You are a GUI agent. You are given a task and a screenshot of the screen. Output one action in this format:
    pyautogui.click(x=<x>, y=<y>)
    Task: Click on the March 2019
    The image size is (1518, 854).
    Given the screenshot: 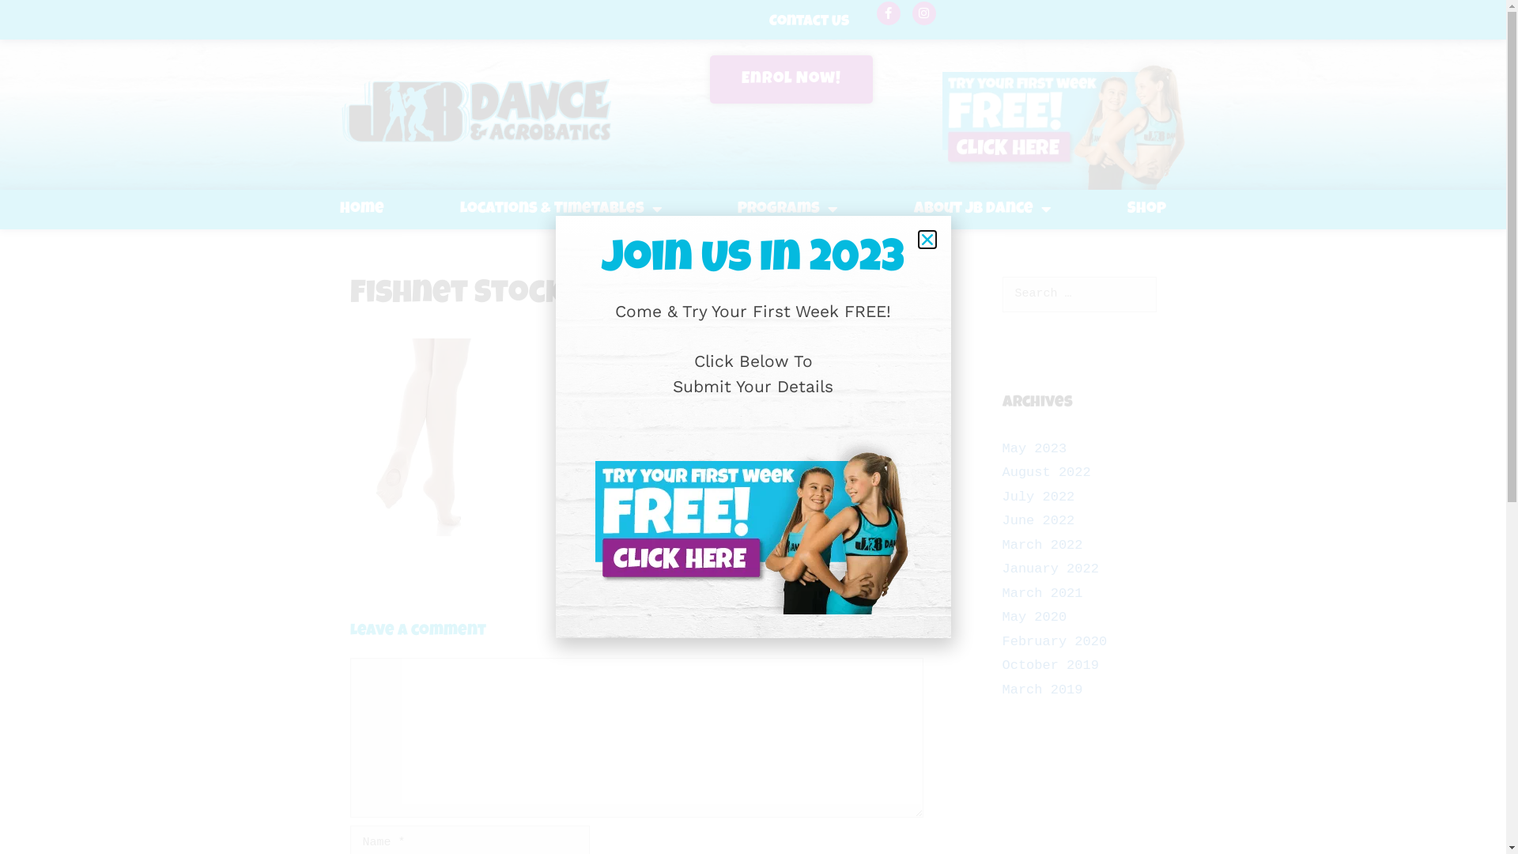 What is the action you would take?
    pyautogui.click(x=1043, y=690)
    